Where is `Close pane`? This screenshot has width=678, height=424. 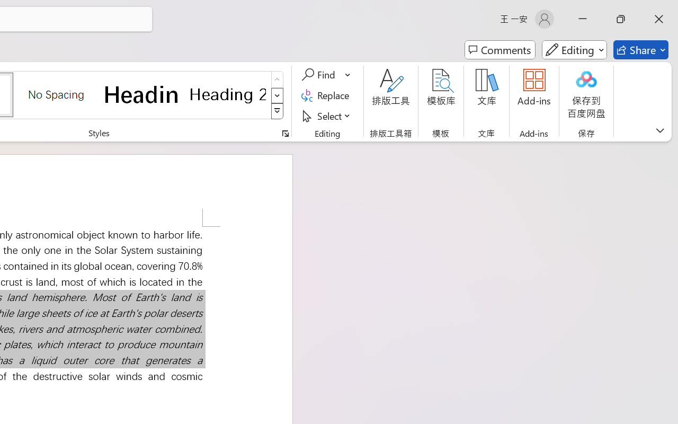
Close pane is located at coordinates (665, 129).